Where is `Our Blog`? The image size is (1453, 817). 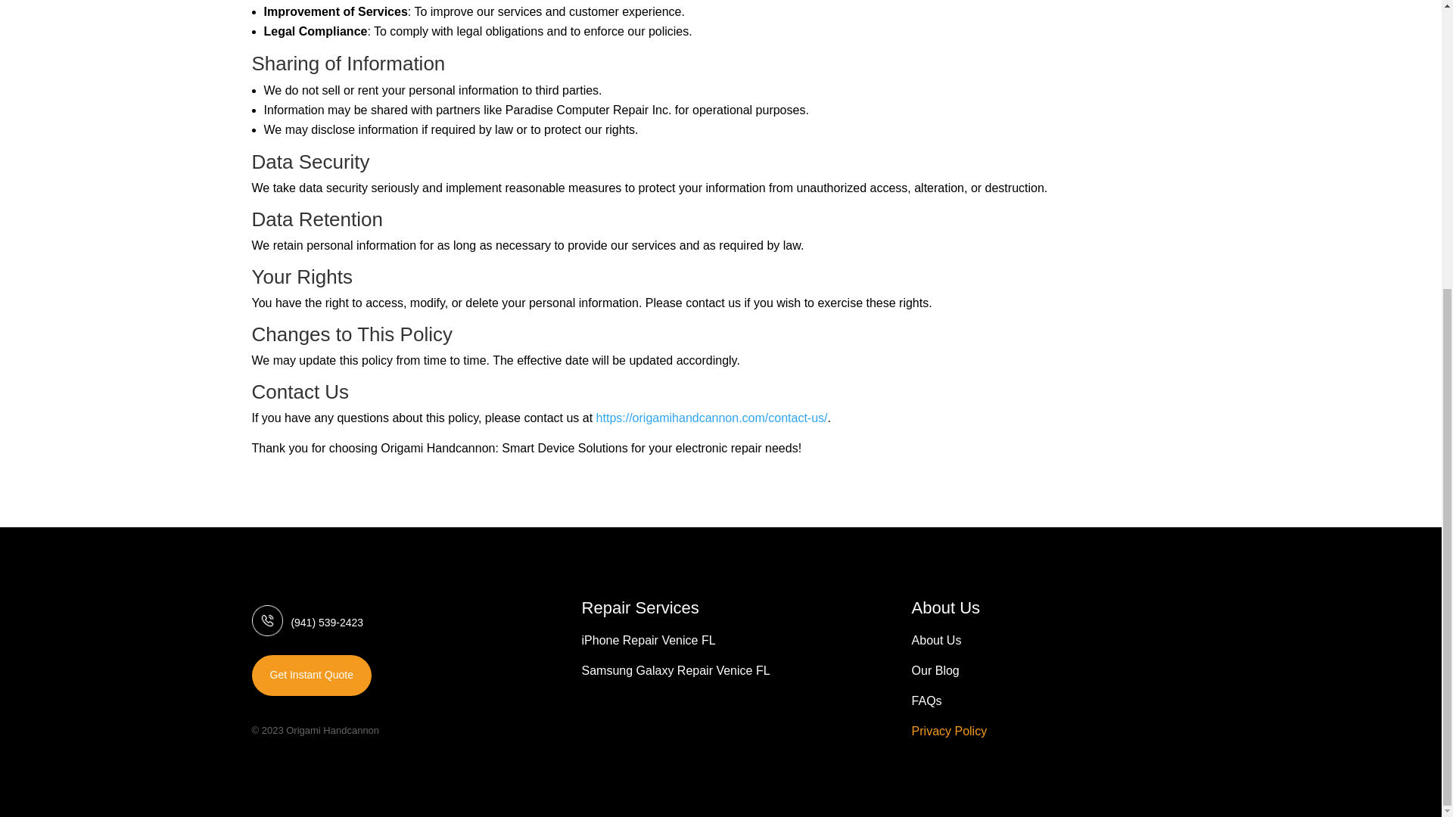 Our Blog is located at coordinates (935, 673).